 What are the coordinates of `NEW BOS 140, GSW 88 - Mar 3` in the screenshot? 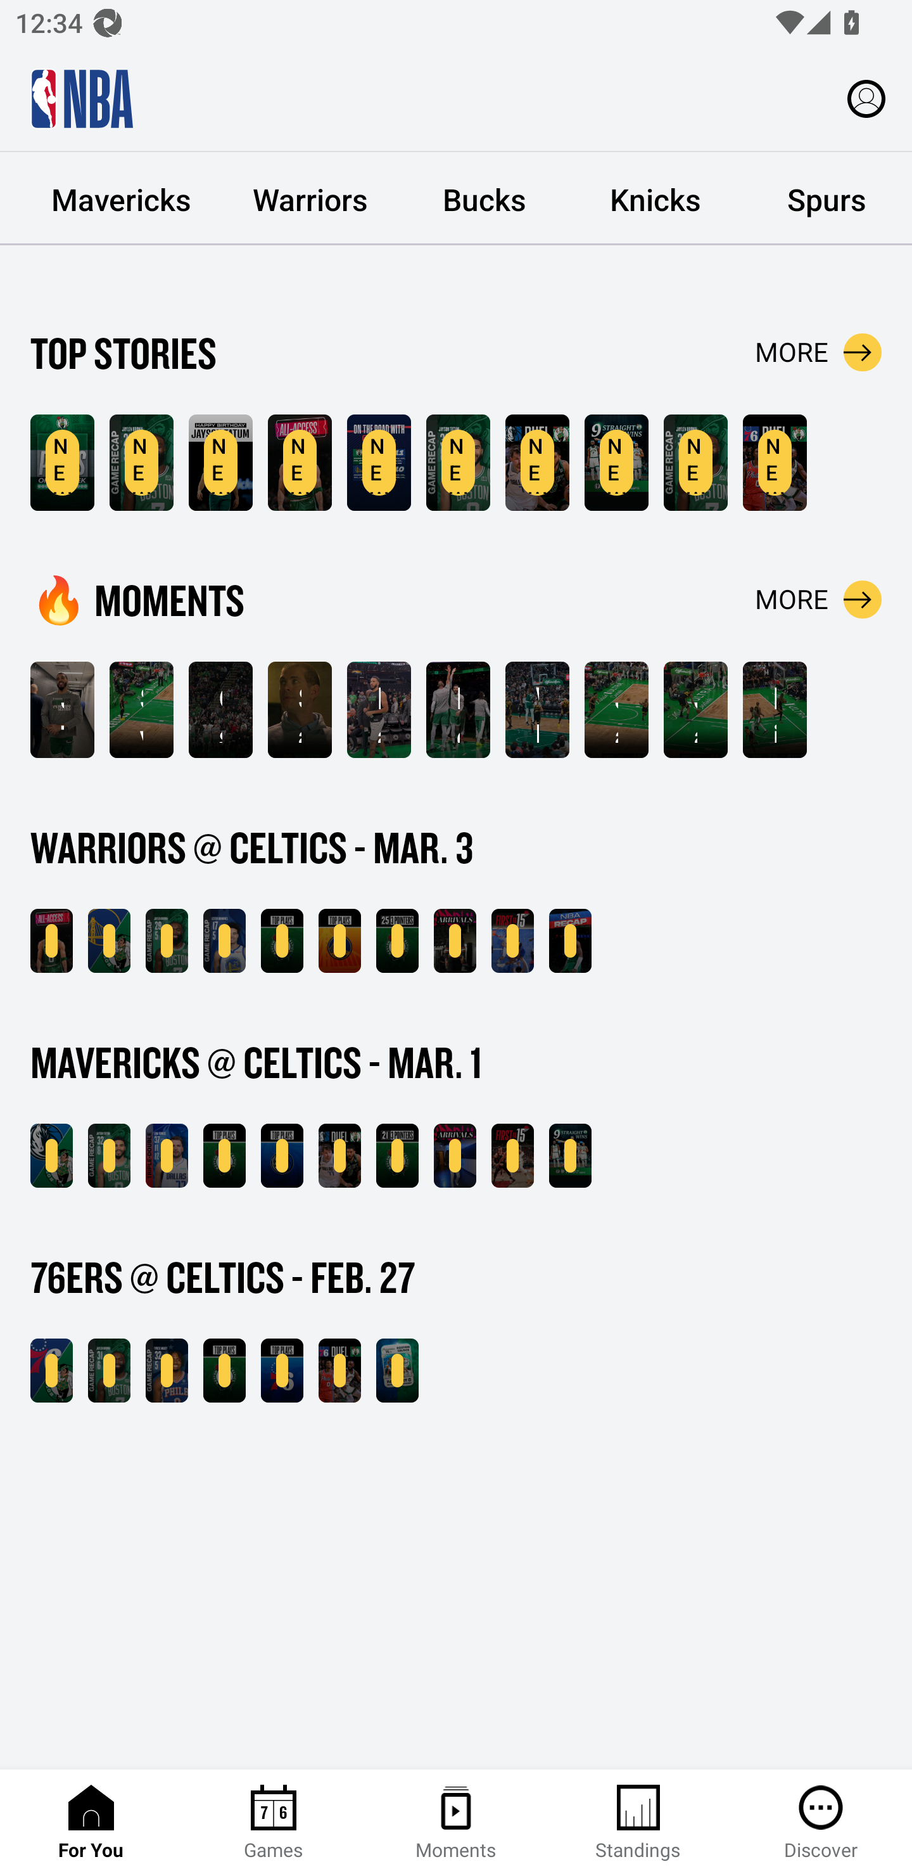 It's located at (109, 941).